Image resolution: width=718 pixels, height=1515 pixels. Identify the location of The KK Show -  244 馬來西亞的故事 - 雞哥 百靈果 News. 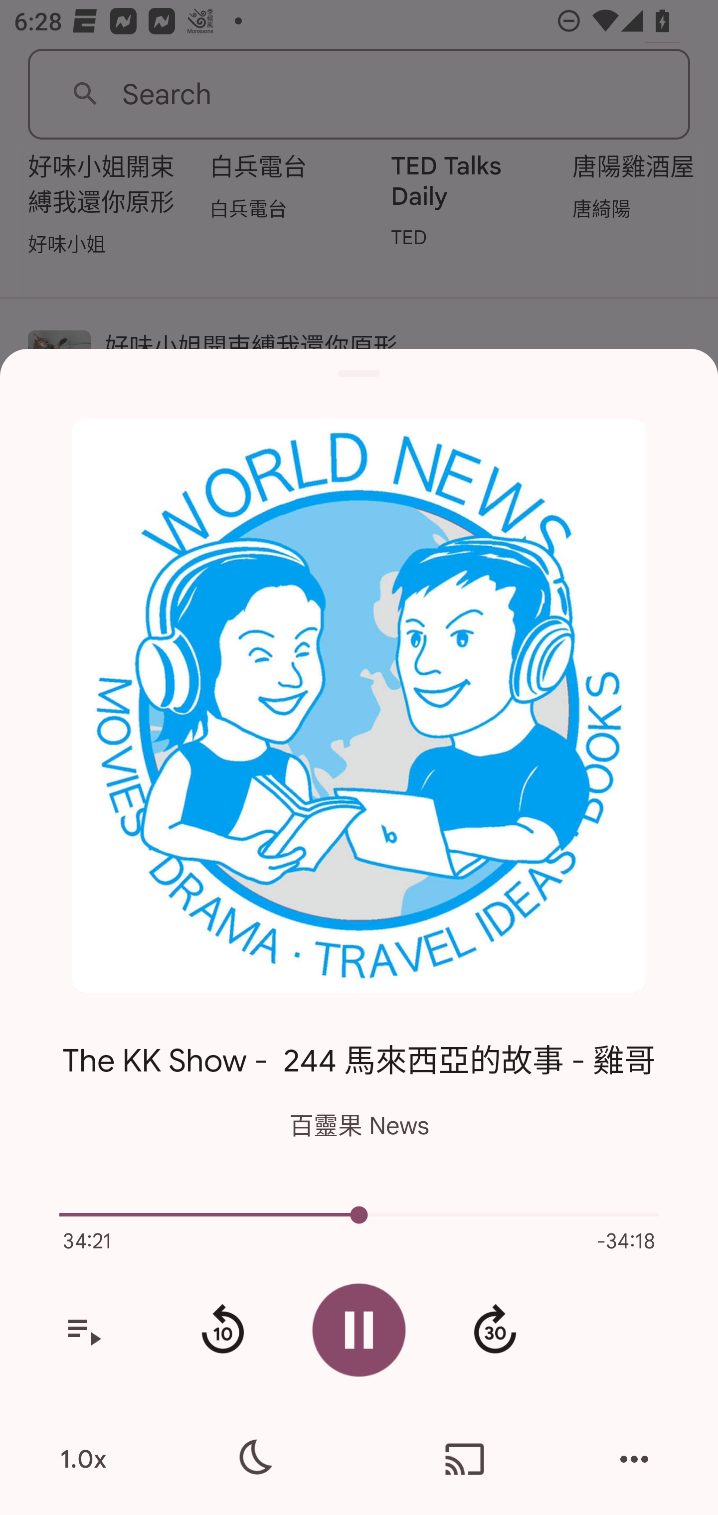
(359, 1075).